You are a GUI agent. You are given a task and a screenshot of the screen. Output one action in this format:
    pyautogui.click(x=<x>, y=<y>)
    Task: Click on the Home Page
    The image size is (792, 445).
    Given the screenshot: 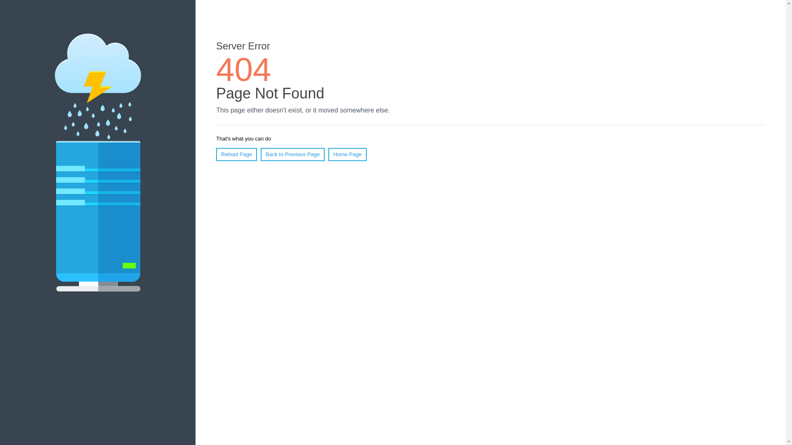 What is the action you would take?
    pyautogui.click(x=347, y=154)
    